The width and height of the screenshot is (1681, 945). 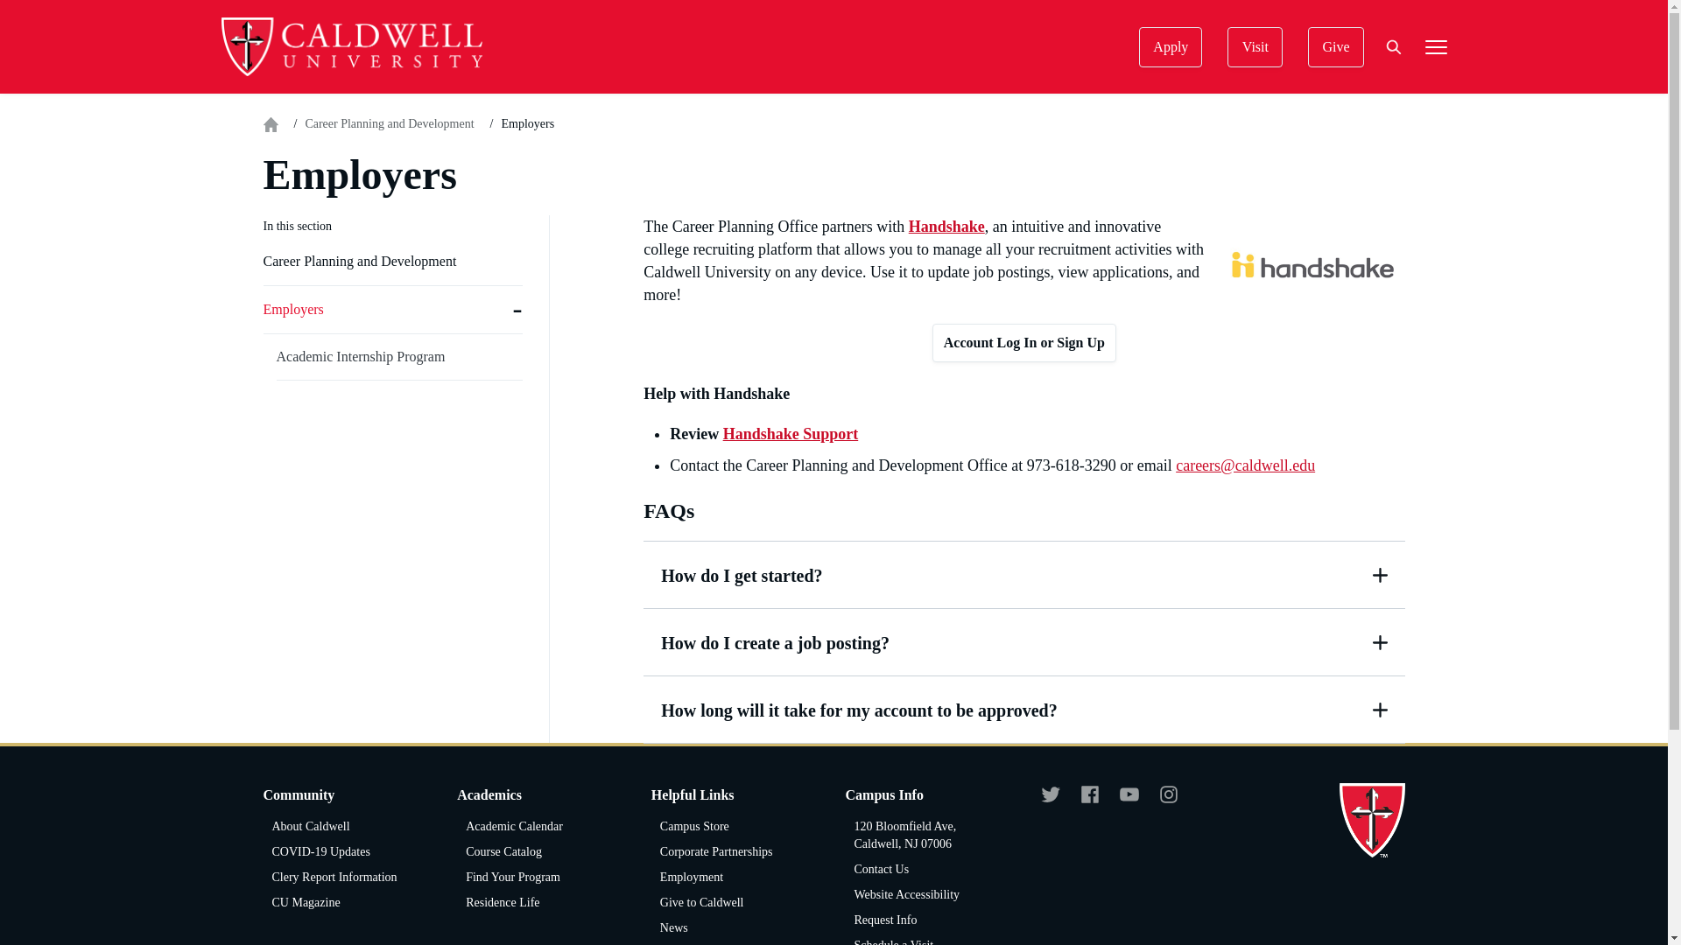 What do you see at coordinates (1089, 801) in the screenshot?
I see `facebook.com` at bounding box center [1089, 801].